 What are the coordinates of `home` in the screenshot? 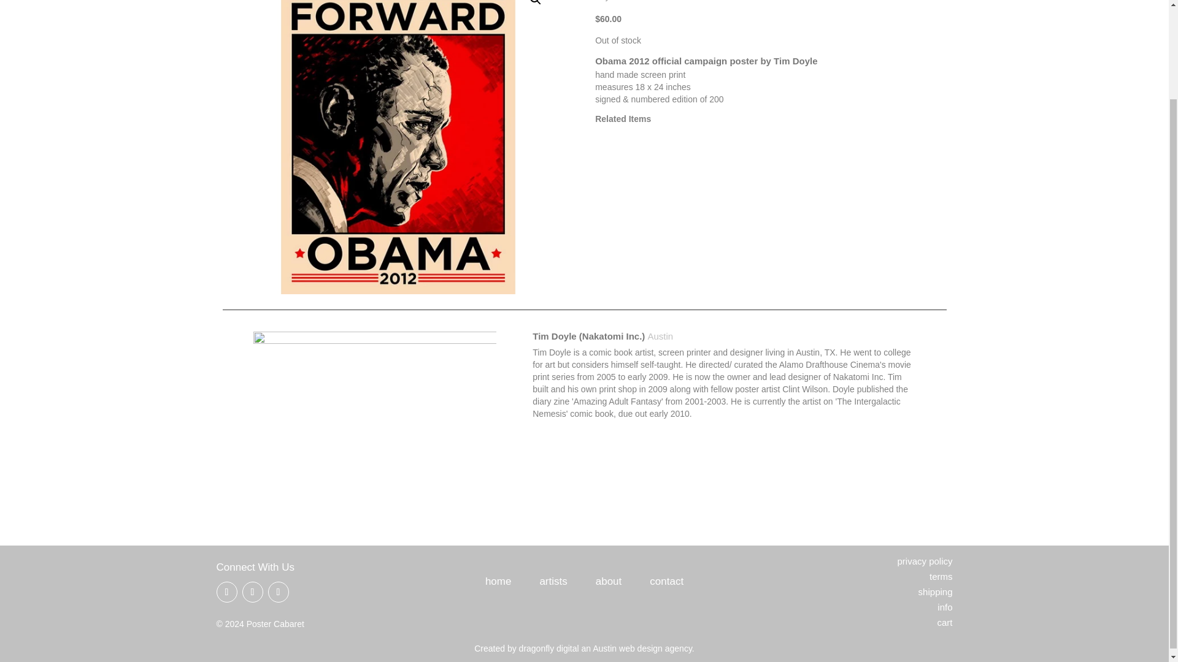 It's located at (498, 584).